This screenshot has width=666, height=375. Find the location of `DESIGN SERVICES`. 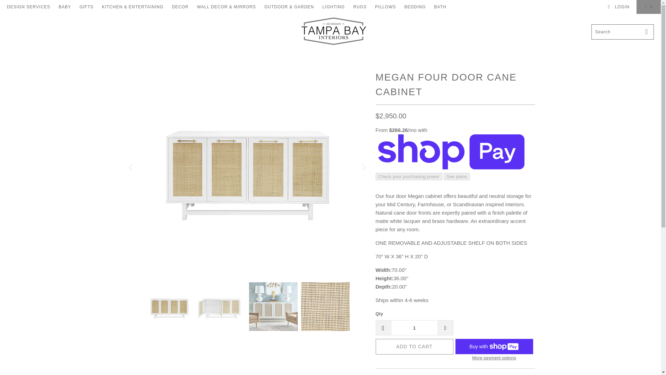

DESIGN SERVICES is located at coordinates (28, 7).